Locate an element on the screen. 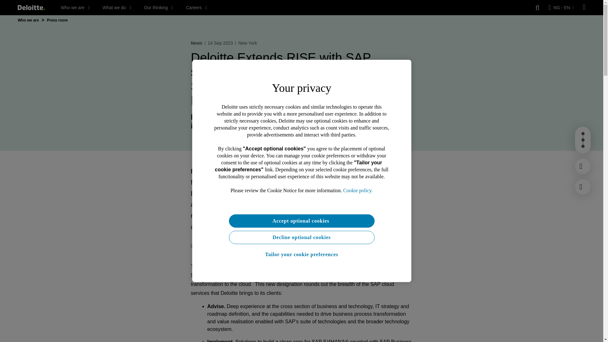 This screenshot has height=342, width=608. Careers is located at coordinates (196, 8).